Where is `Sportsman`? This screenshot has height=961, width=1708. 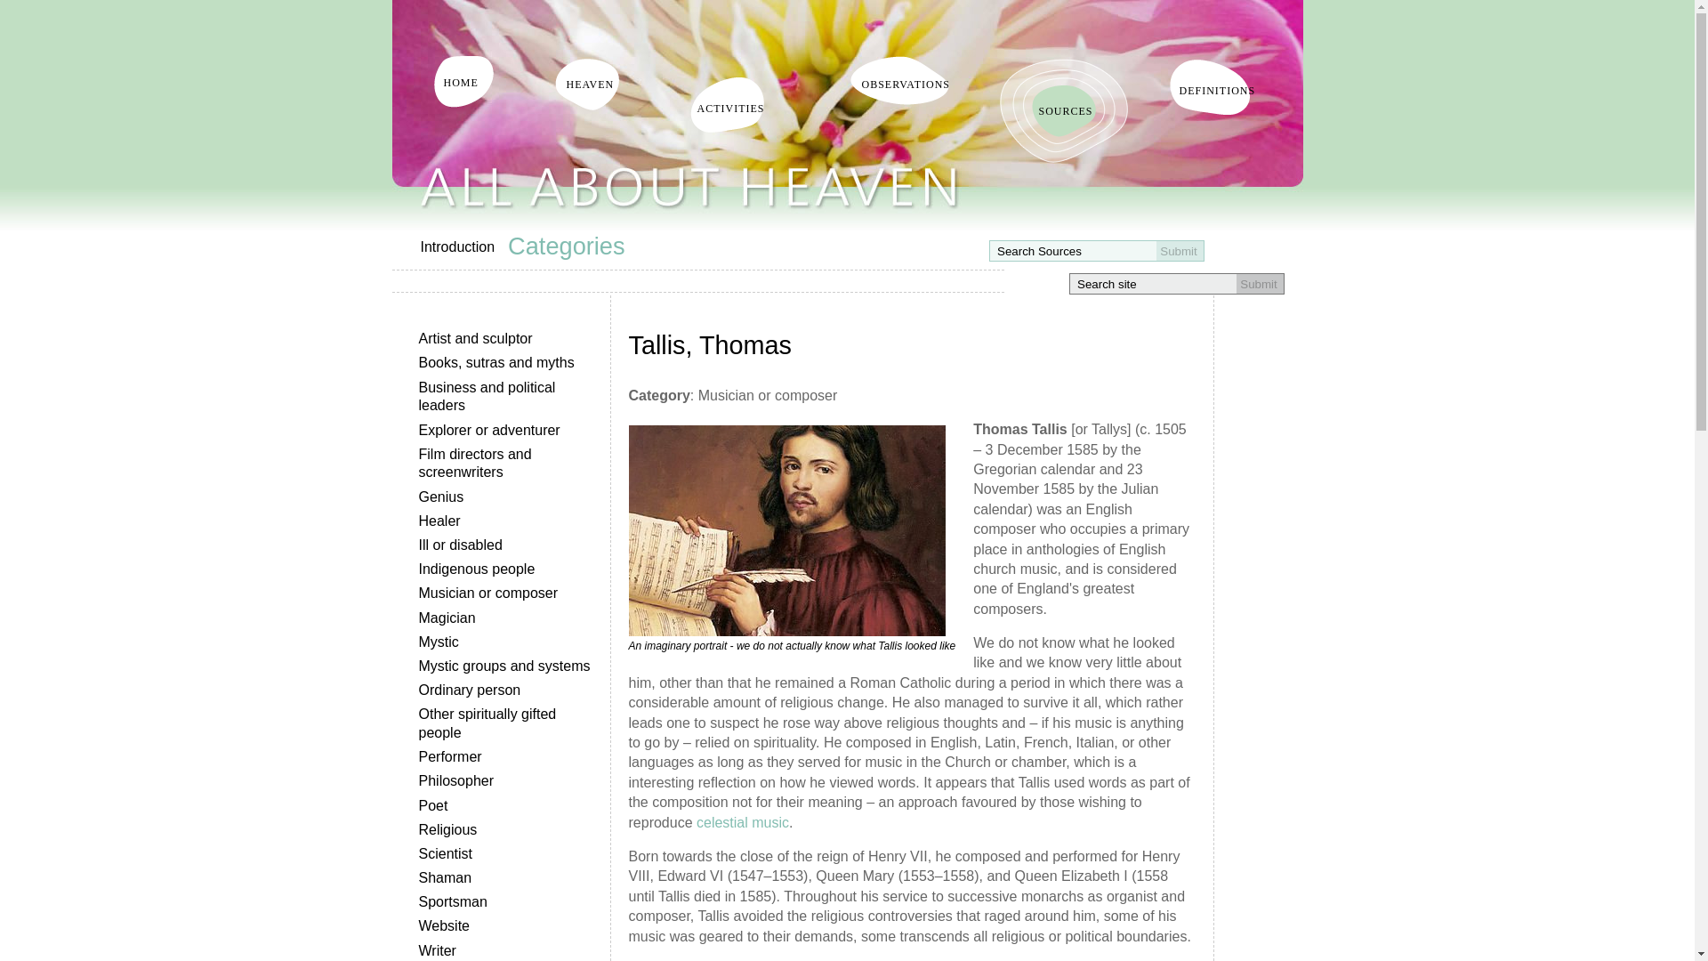 Sportsman is located at coordinates (509, 902).